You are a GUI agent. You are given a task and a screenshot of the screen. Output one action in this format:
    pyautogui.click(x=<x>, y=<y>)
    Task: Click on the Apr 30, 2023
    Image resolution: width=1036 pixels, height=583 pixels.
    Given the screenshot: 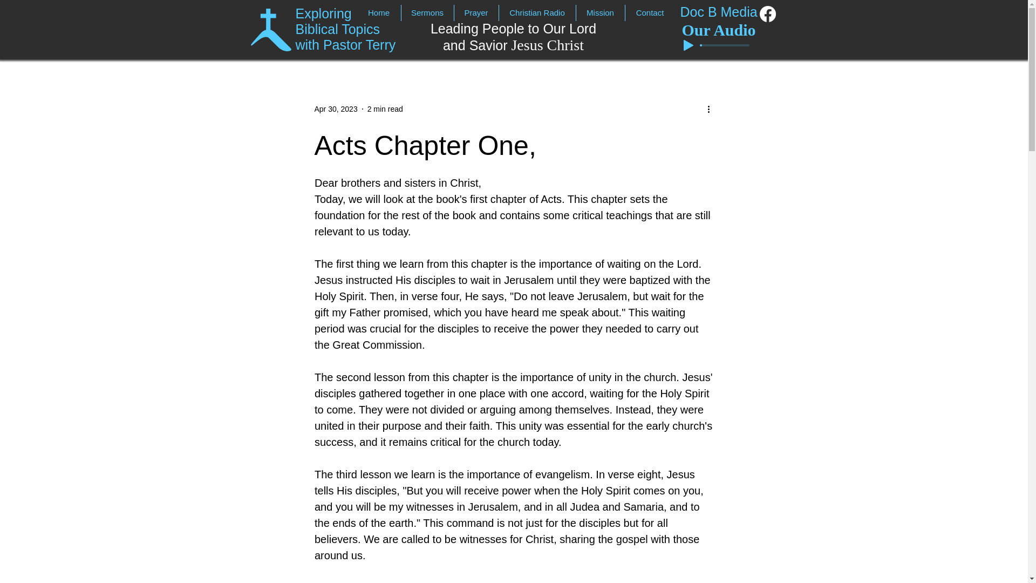 What is the action you would take?
    pyautogui.click(x=336, y=109)
    